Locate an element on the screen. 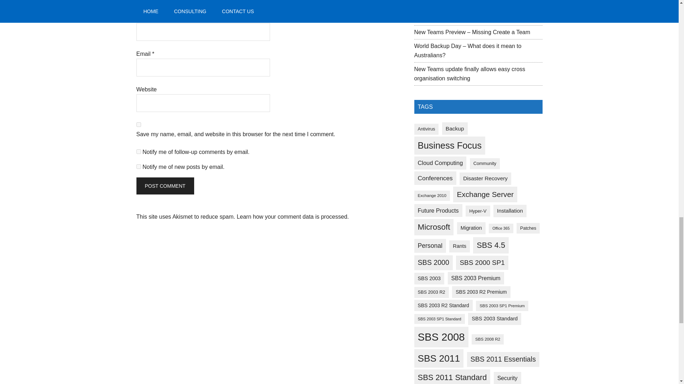 This screenshot has width=684, height=384. subscribe is located at coordinates (138, 151).